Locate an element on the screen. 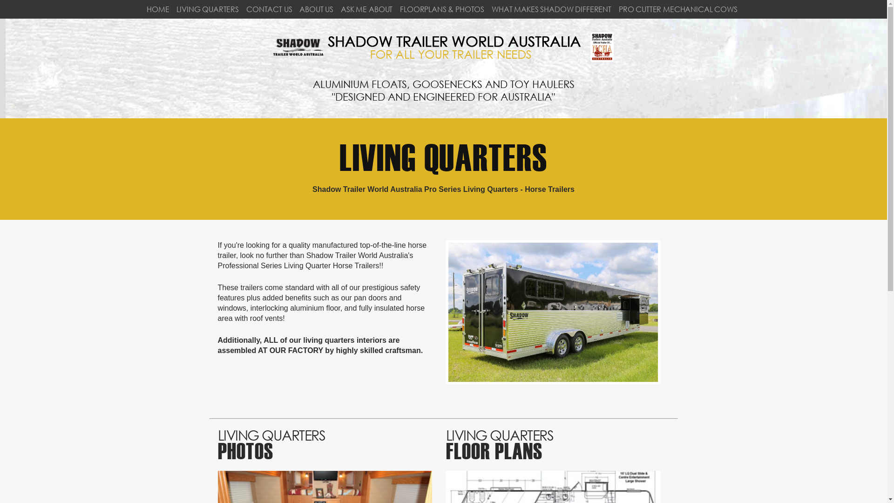 Image resolution: width=894 pixels, height=503 pixels. ABOUT US is located at coordinates (317, 9).